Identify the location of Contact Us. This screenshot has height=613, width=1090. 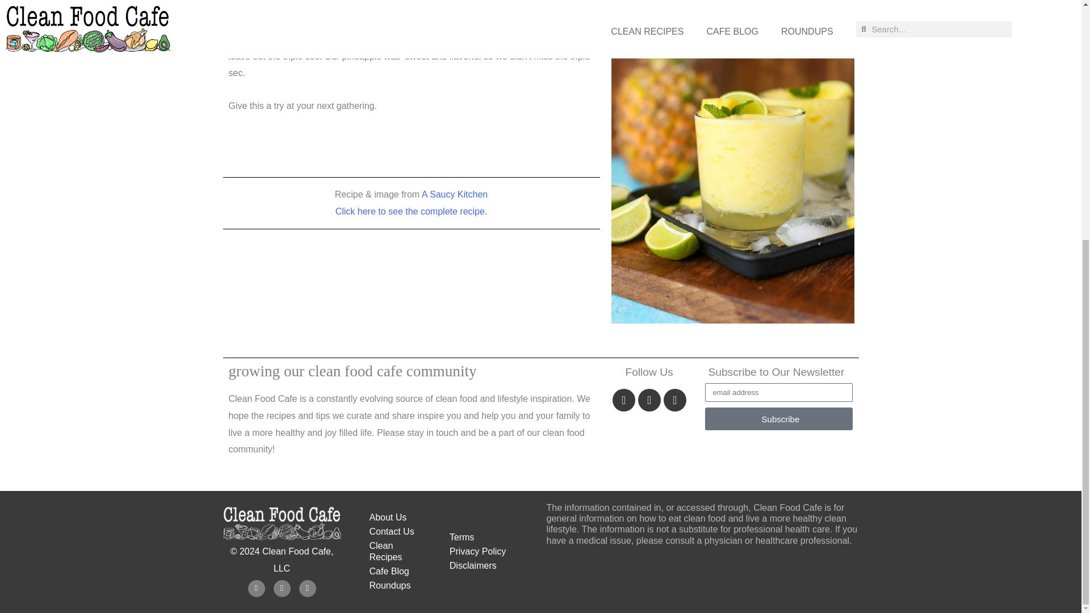
(397, 531).